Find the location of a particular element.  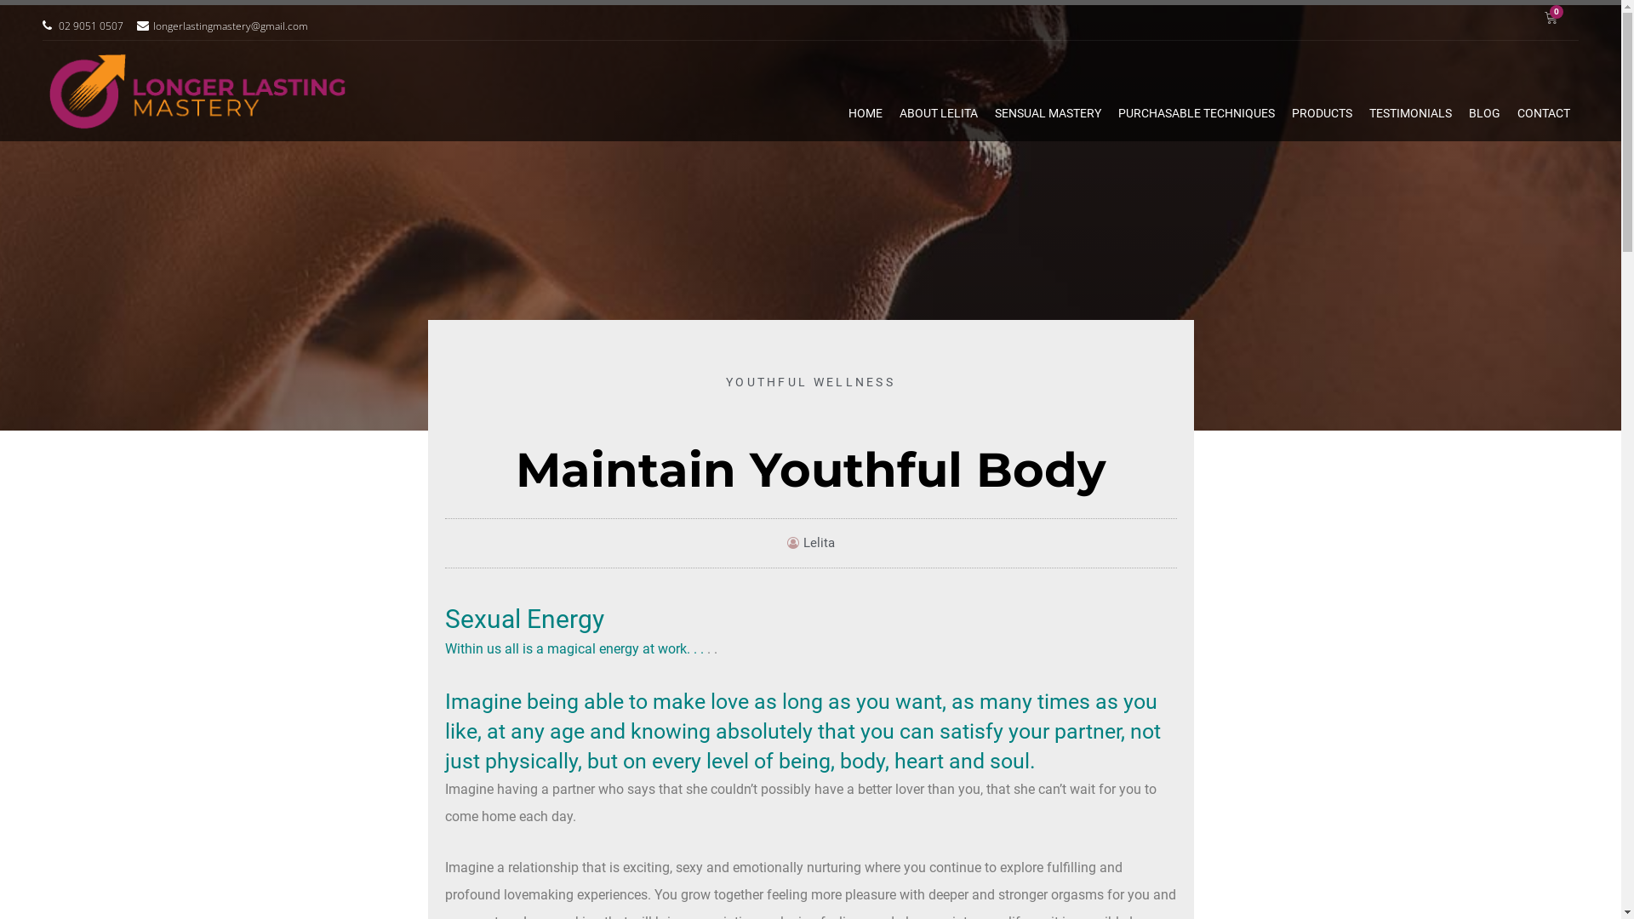

ABOUT LELITA is located at coordinates (939, 112).